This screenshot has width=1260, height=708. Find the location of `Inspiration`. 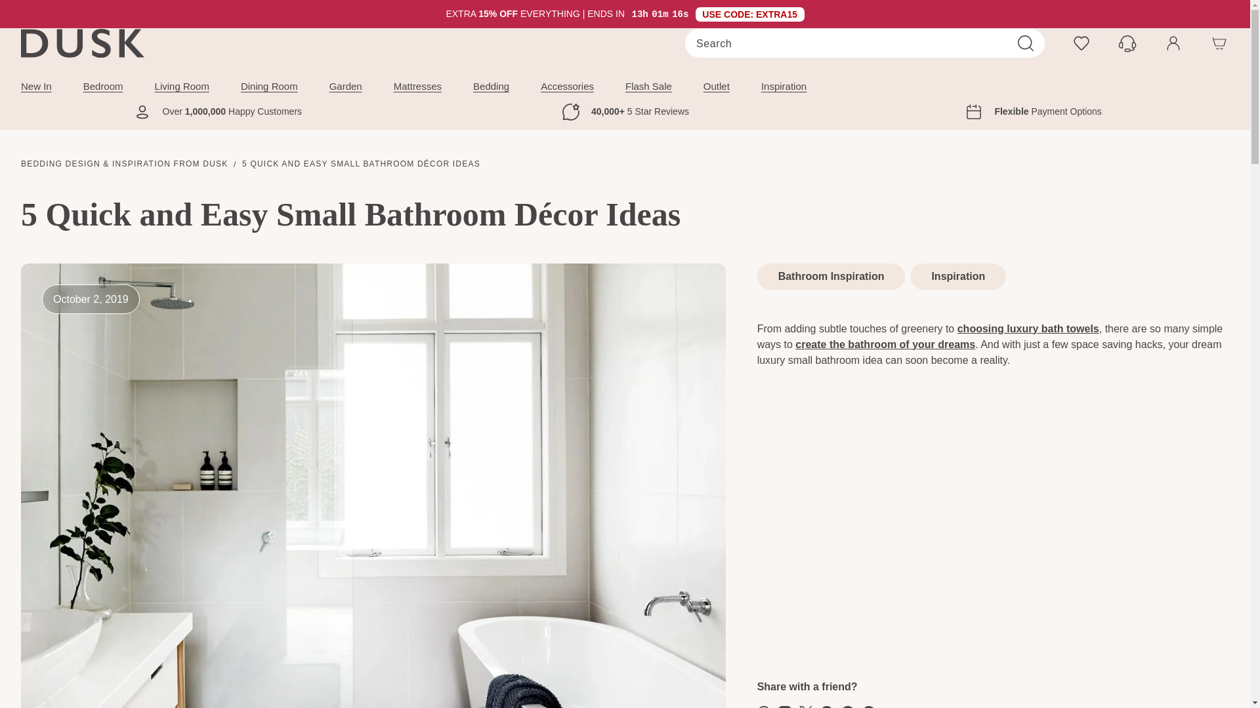

Inspiration is located at coordinates (784, 87).